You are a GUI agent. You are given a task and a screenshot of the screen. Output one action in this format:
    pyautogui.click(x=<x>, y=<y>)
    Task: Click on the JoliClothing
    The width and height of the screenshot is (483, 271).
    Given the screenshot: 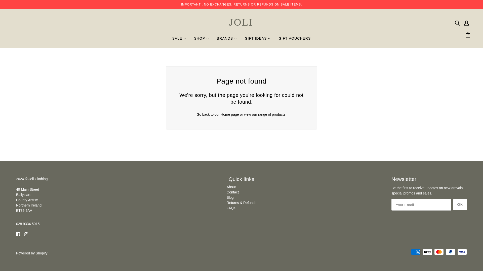 What is the action you would take?
    pyautogui.click(x=242, y=27)
    